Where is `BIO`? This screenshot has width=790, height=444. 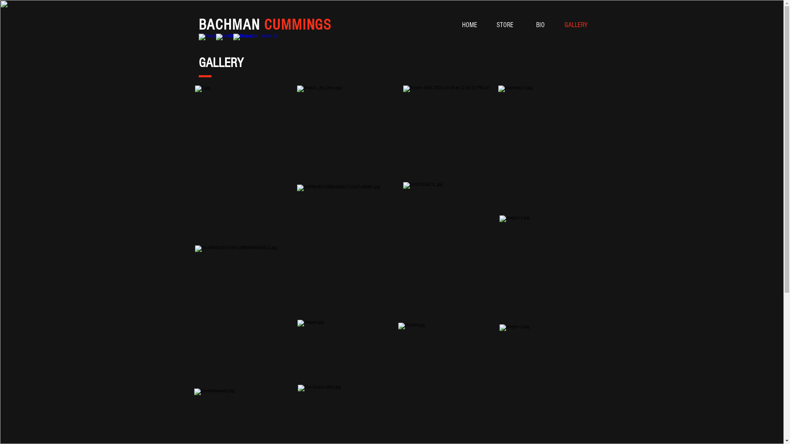 BIO is located at coordinates (540, 25).